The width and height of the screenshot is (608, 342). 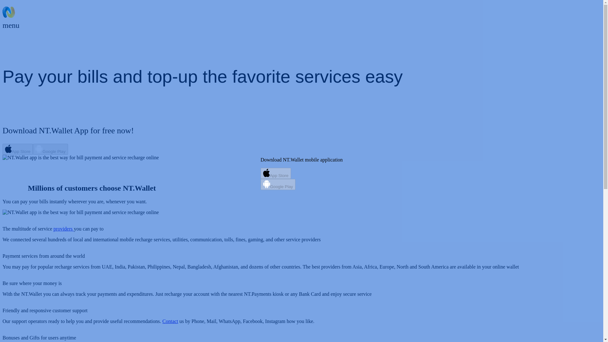 I want to click on Google Play, so click(x=301, y=184).